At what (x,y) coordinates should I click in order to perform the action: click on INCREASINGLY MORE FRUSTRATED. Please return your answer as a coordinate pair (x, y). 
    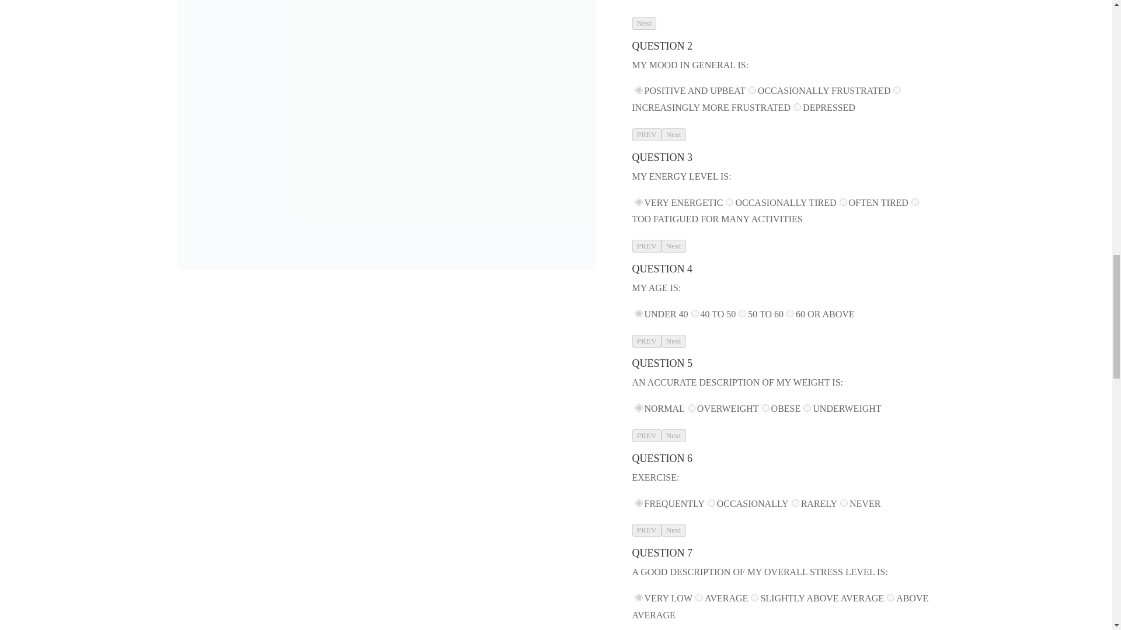
    Looking at the image, I should click on (897, 90).